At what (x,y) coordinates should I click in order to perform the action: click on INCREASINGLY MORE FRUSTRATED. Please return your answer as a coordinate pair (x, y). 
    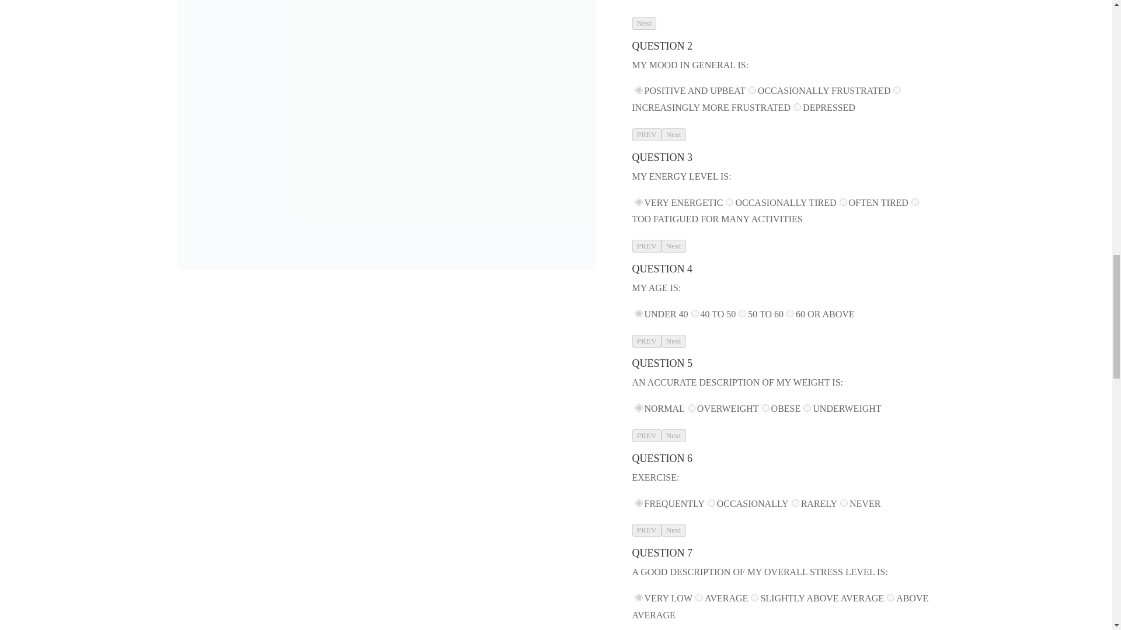
    Looking at the image, I should click on (897, 90).